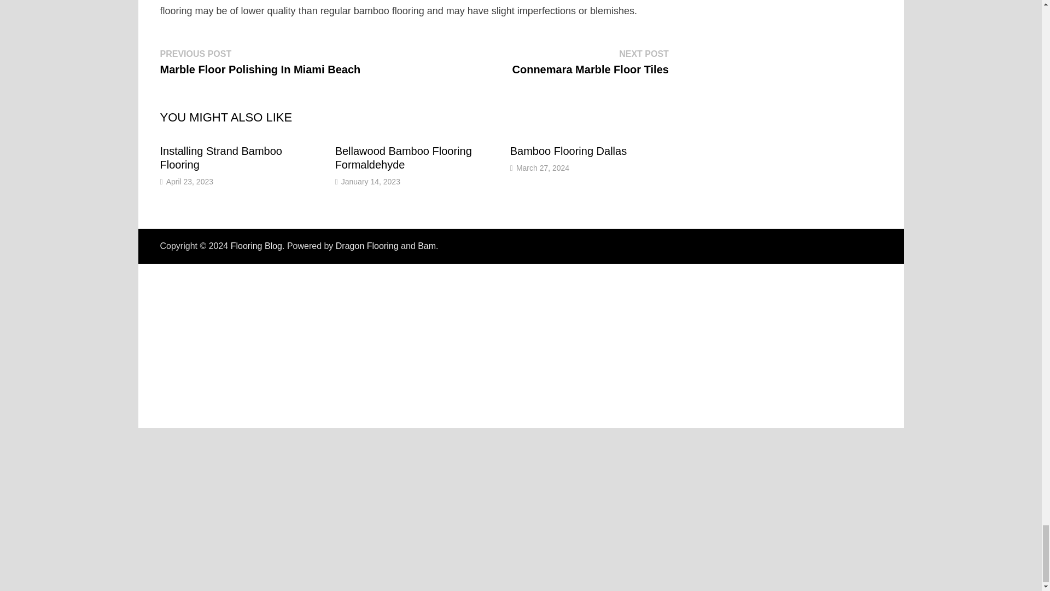 Image resolution: width=1050 pixels, height=591 pixels. Describe the element at coordinates (591, 61) in the screenshot. I see `Installing Strand Bamboo Flooring` at that location.